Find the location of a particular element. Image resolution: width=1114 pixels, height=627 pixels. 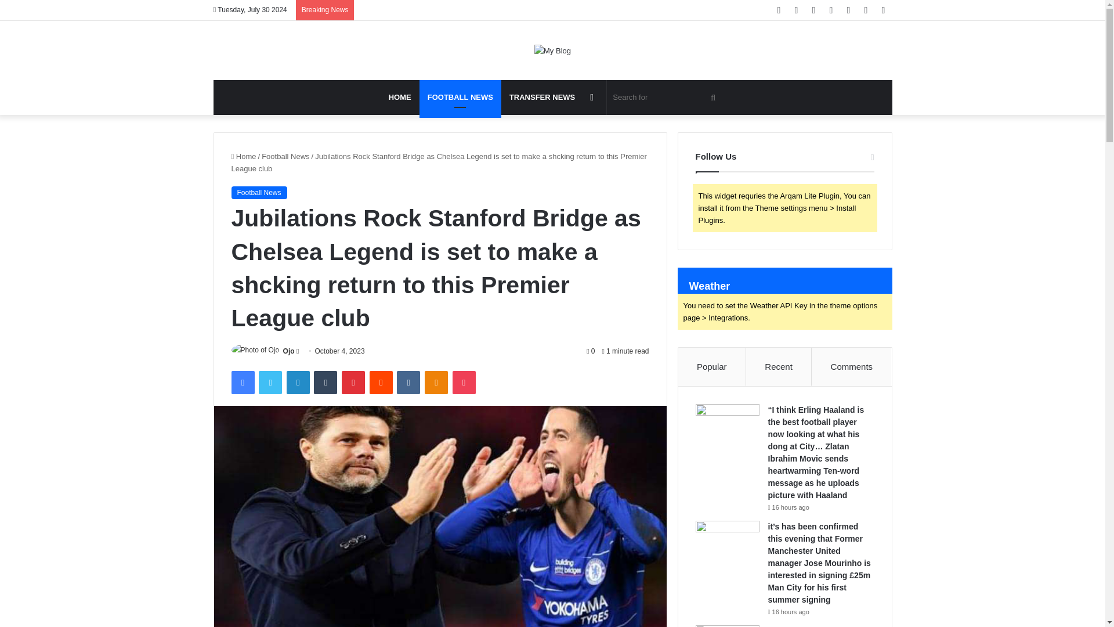

HOME is located at coordinates (400, 98).